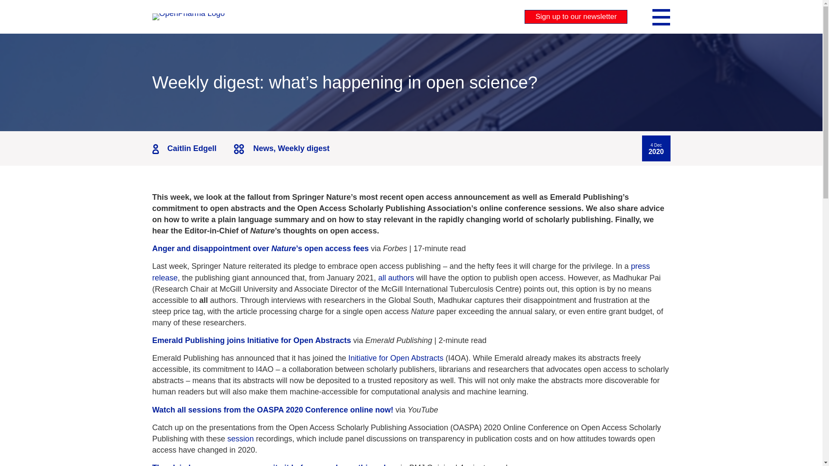 Image resolution: width=829 pixels, height=466 pixels. I want to click on press release, so click(401, 272).